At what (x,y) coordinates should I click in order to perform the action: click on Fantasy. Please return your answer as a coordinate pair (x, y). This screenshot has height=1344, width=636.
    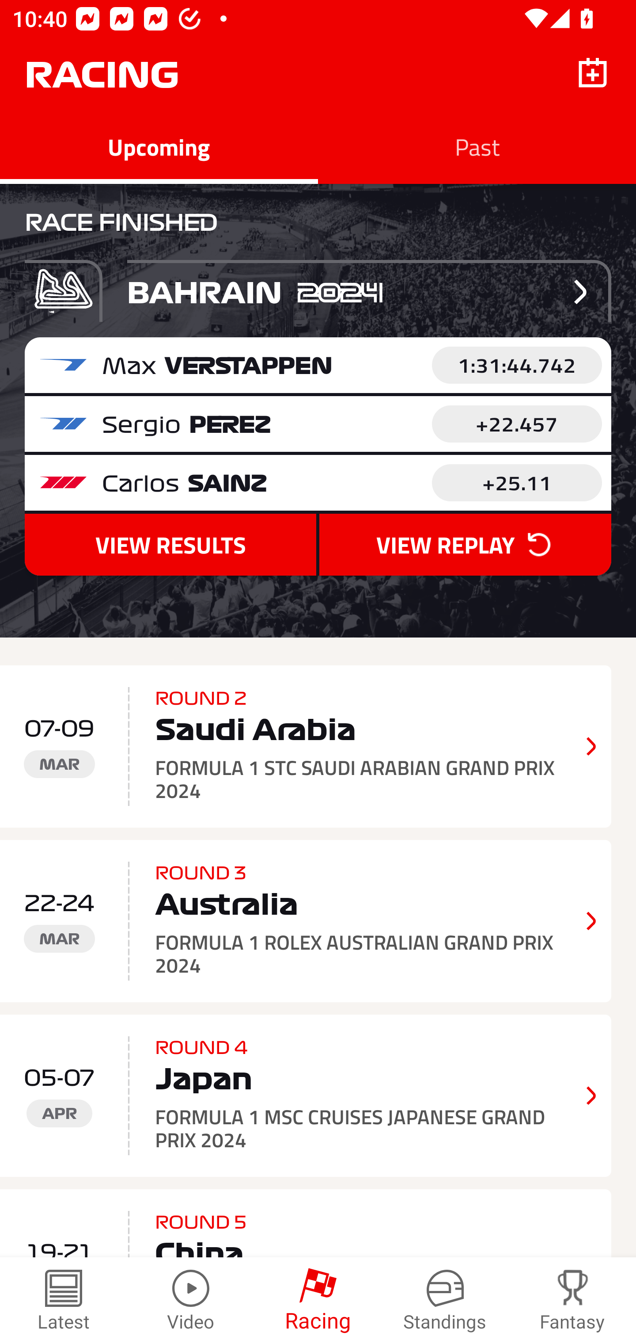
    Looking at the image, I should click on (572, 1301).